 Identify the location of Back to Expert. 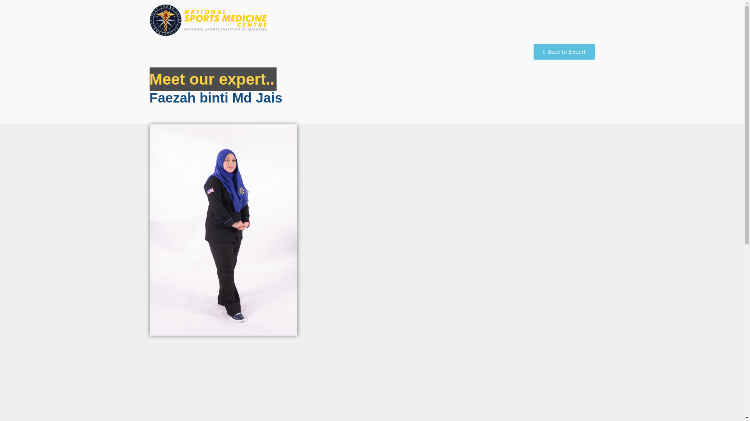
(564, 52).